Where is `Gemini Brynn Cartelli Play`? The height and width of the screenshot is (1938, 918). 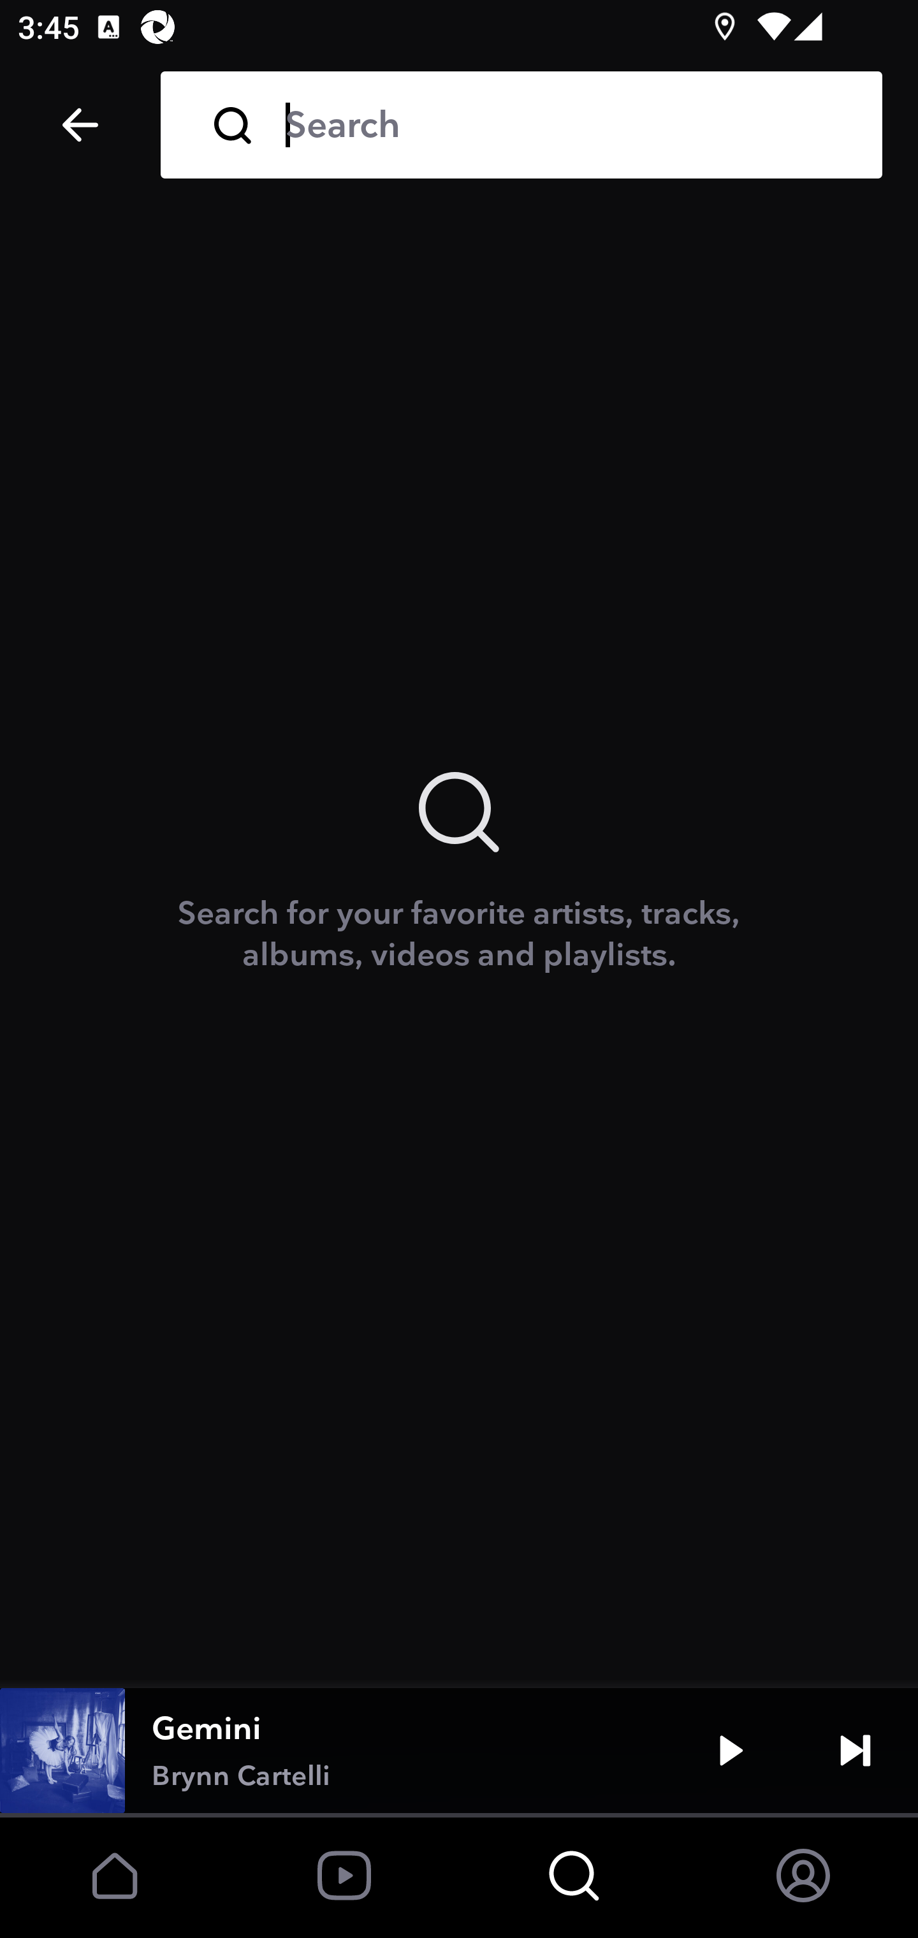
Gemini Brynn Cartelli Play is located at coordinates (459, 1751).